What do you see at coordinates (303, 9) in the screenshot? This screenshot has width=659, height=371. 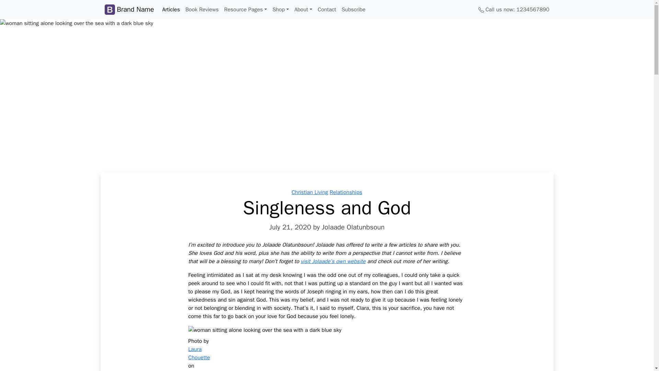 I see `About` at bounding box center [303, 9].